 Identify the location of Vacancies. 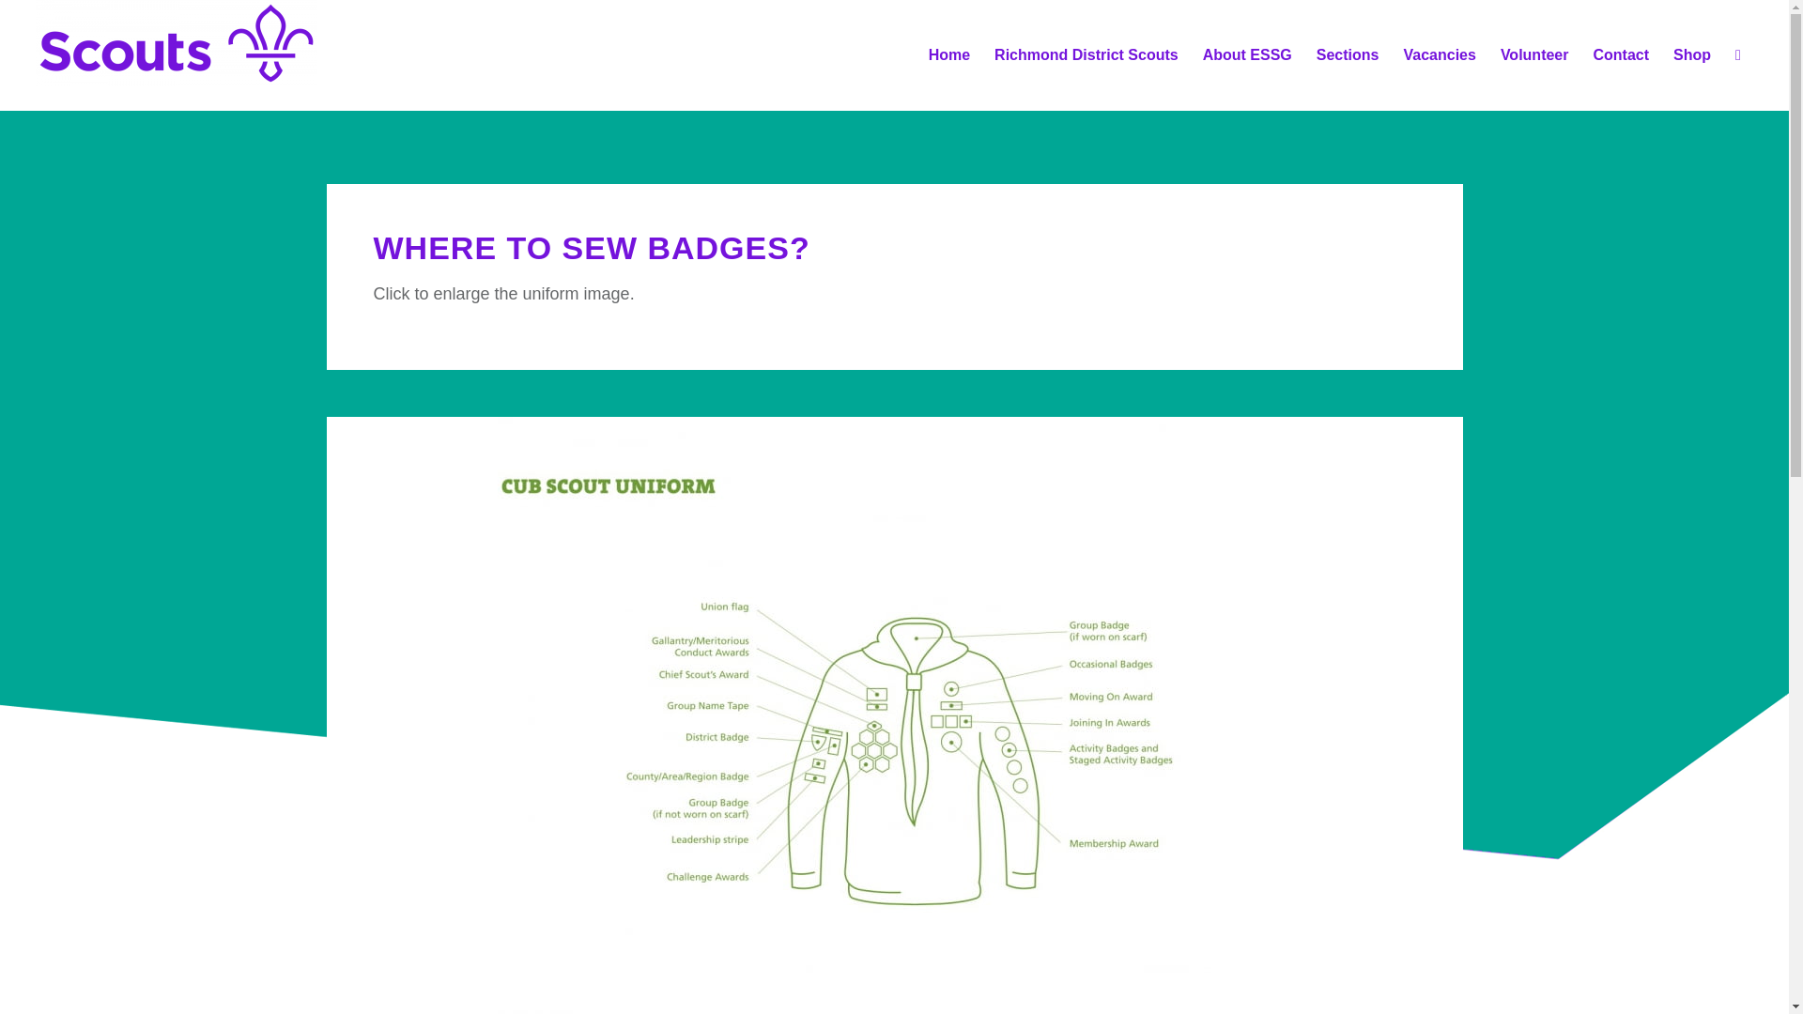
(1439, 54).